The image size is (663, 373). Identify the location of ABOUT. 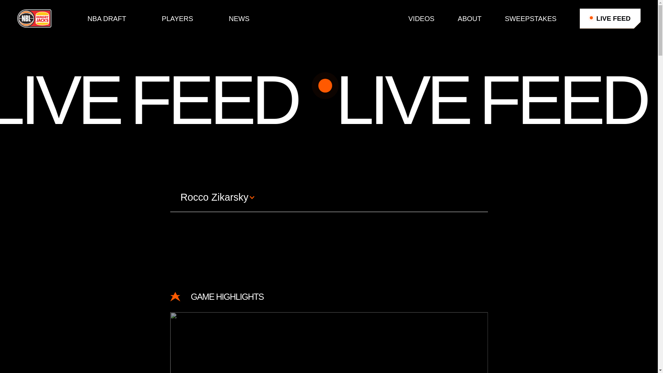
(470, 19).